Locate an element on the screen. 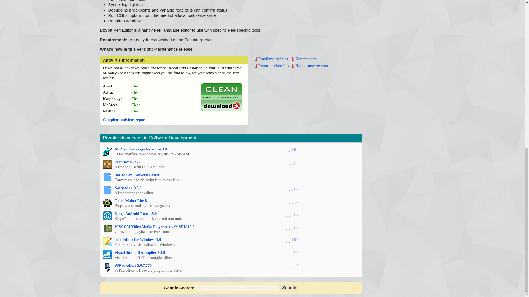  ASP windows registry editor 1.0 is located at coordinates (141, 149).